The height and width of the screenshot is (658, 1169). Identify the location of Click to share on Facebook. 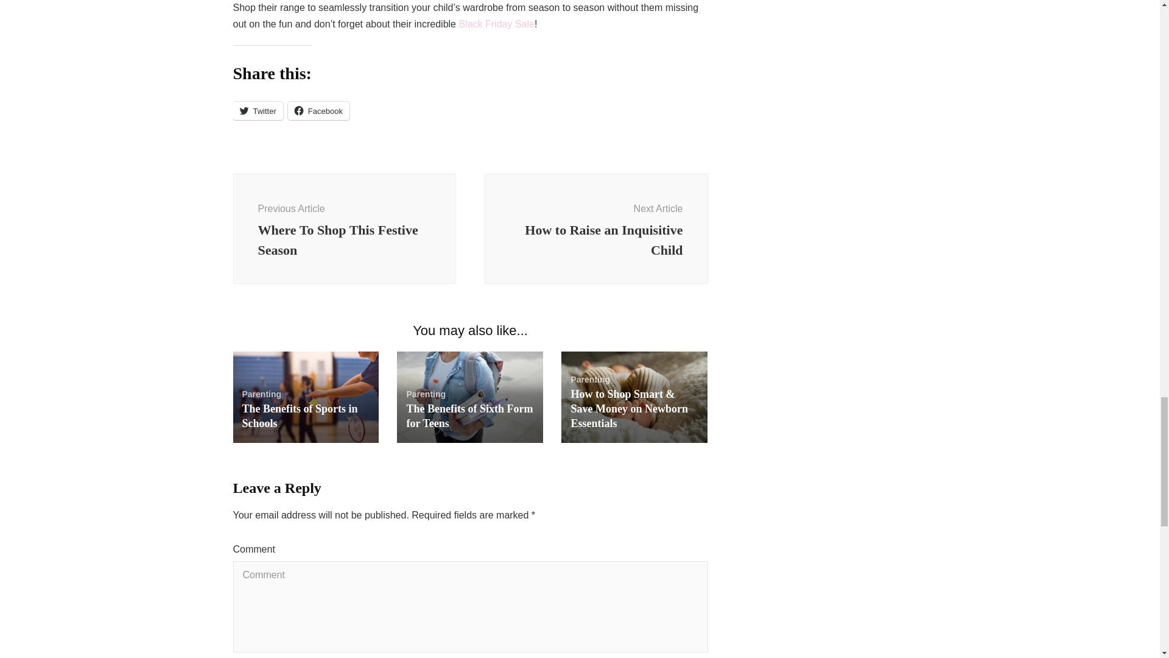
(318, 111).